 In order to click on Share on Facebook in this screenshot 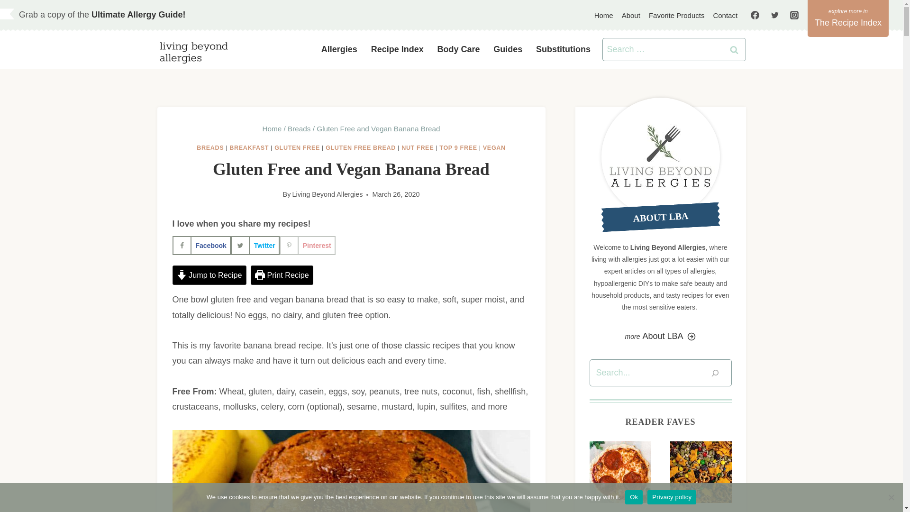, I will do `click(202, 245)`.